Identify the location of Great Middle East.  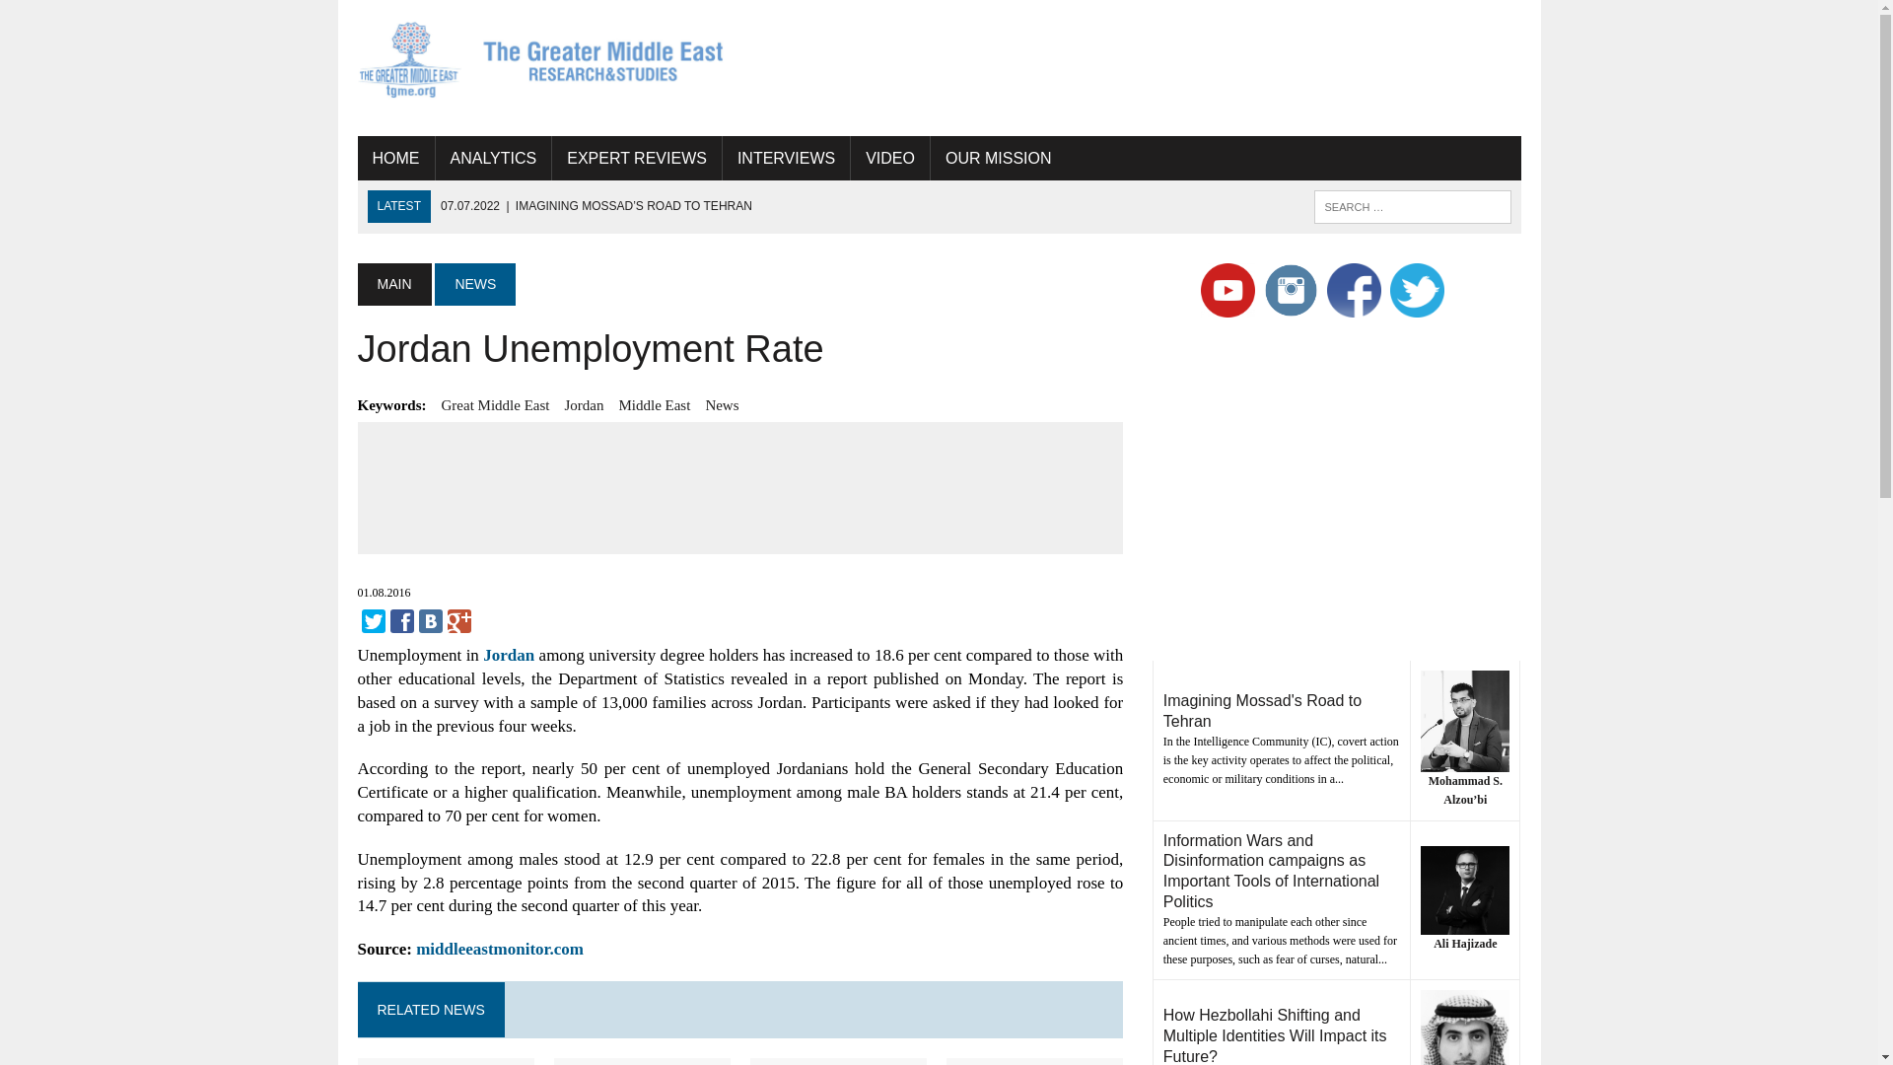
(495, 404).